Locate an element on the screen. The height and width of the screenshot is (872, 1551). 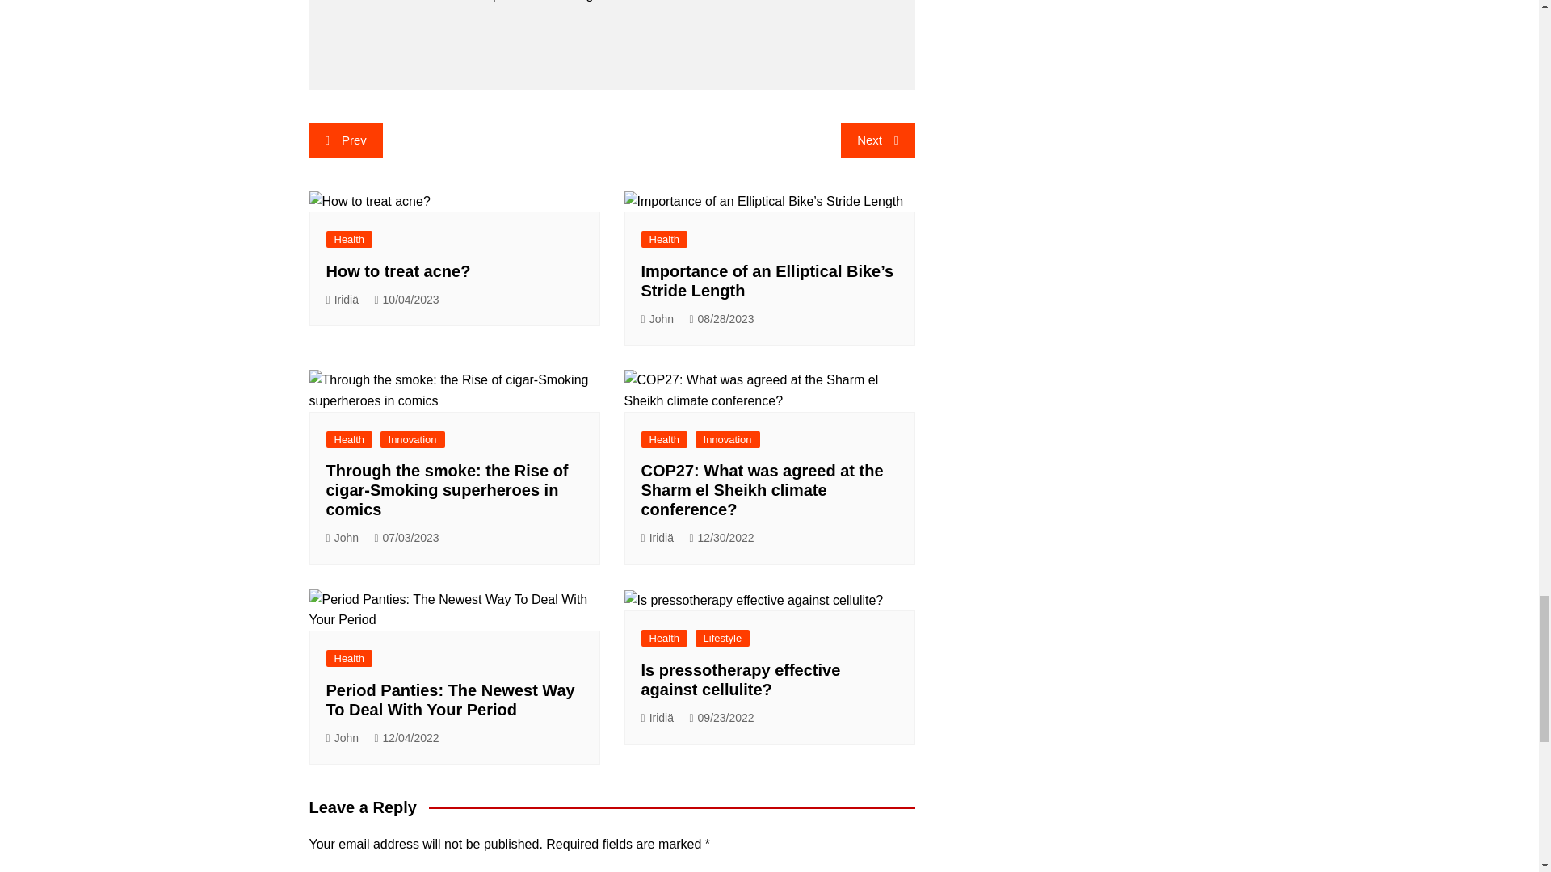
Health is located at coordinates (665, 239).